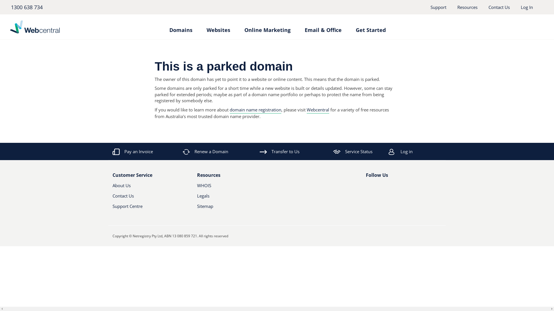  What do you see at coordinates (206, 151) in the screenshot?
I see `Renew a Domain` at bounding box center [206, 151].